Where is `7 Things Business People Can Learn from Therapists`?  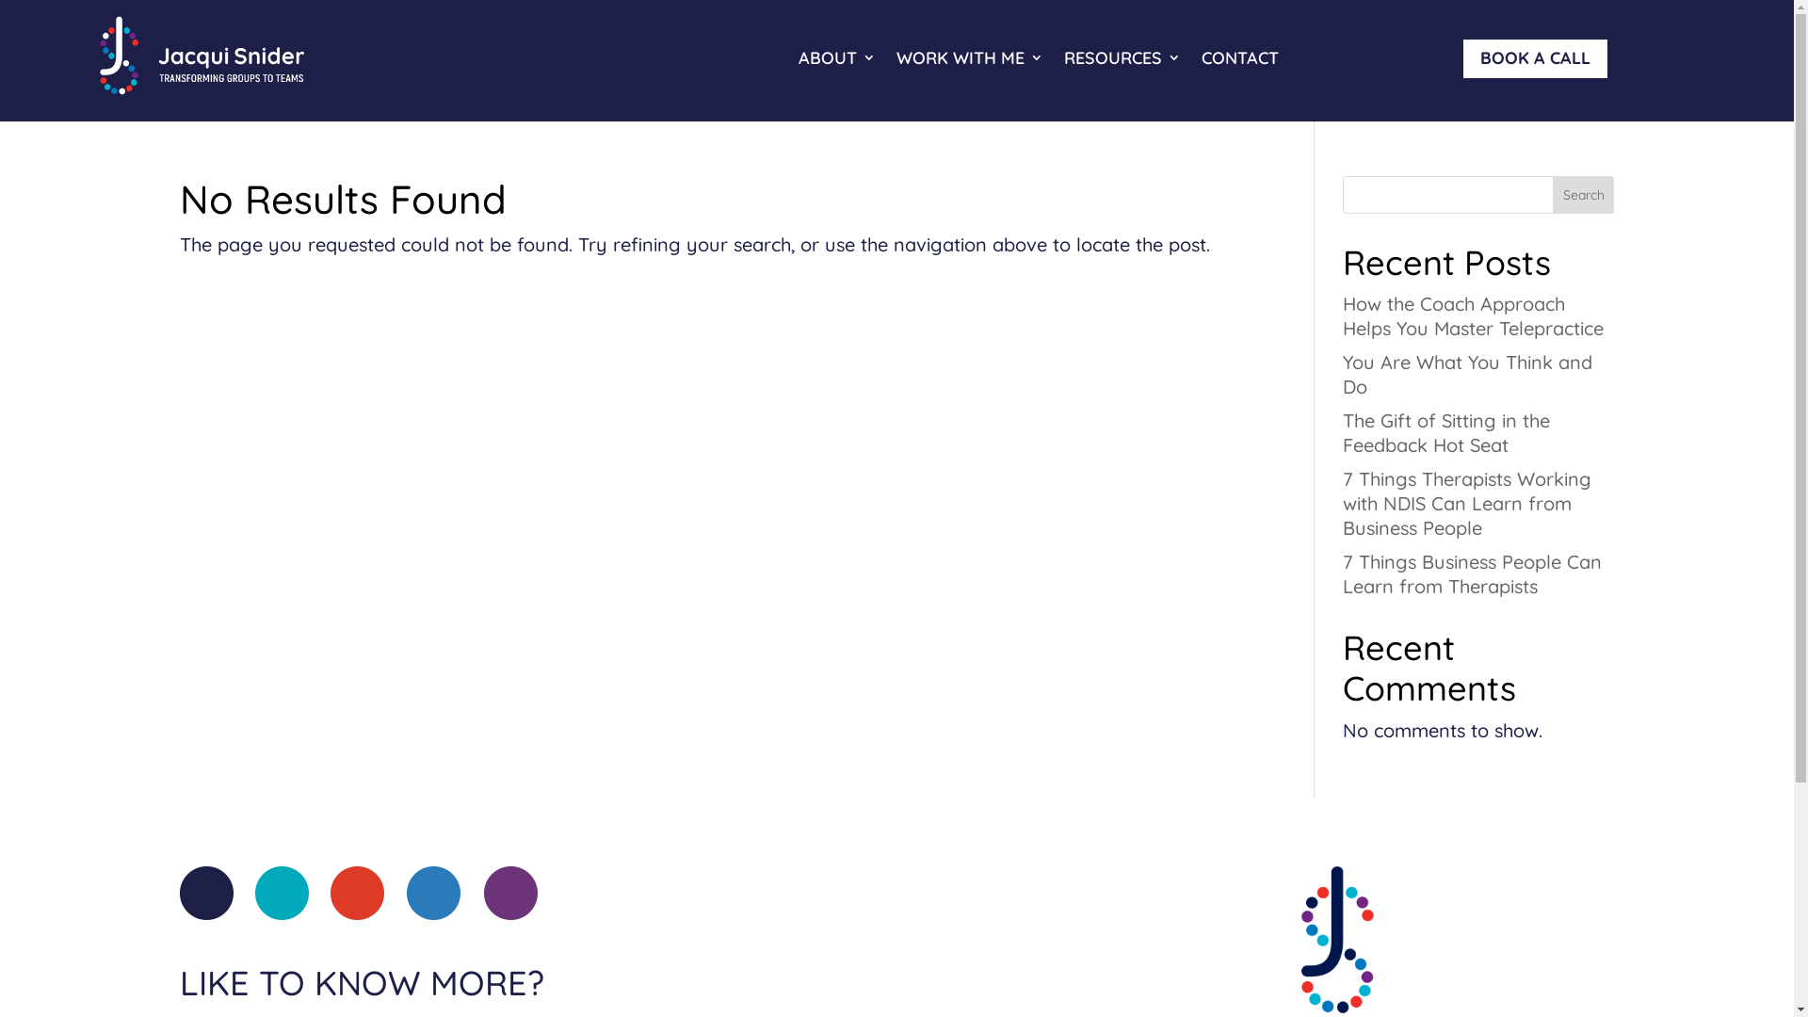
7 Things Business People Can Learn from Therapists is located at coordinates (1473, 573).